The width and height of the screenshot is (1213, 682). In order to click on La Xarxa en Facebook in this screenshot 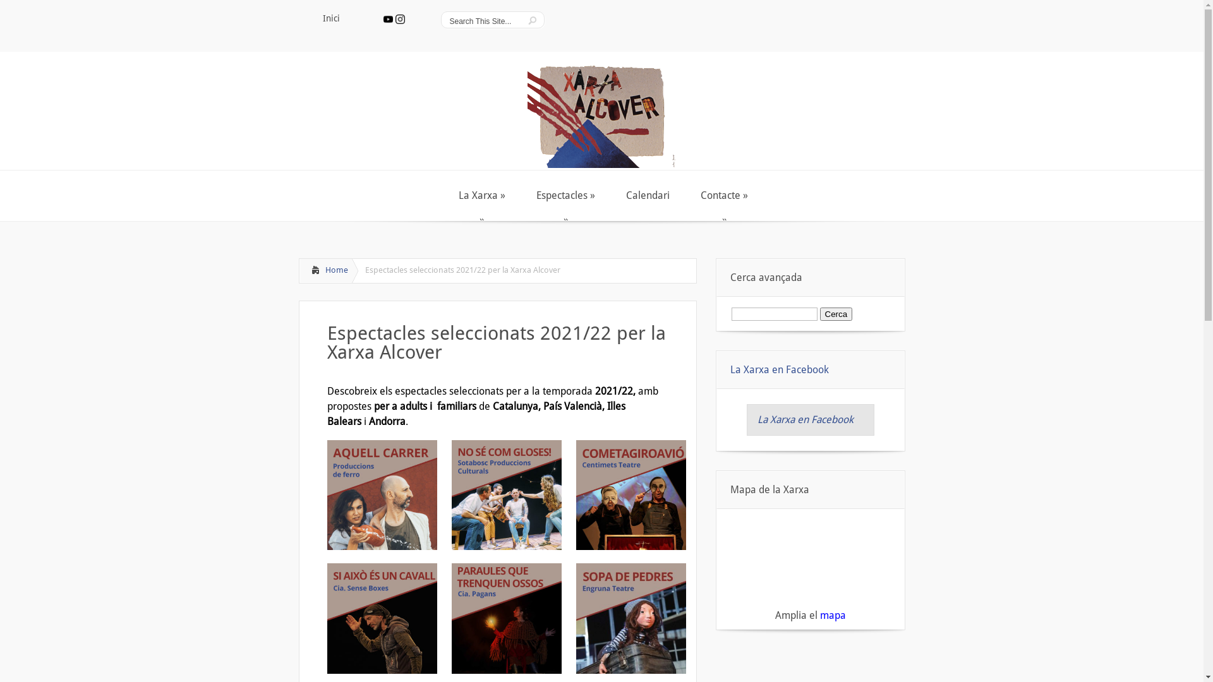, I will do `click(805, 419)`.